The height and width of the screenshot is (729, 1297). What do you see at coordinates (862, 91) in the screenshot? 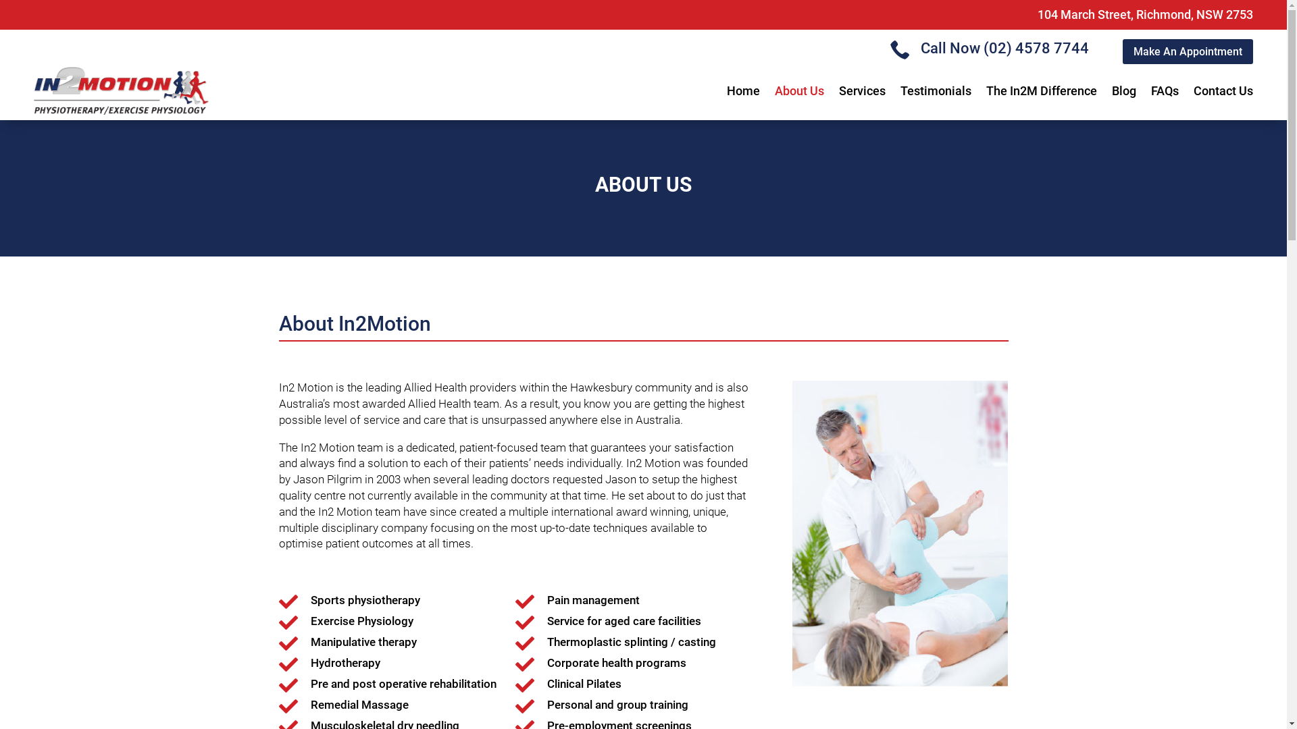
I see `Services` at bounding box center [862, 91].